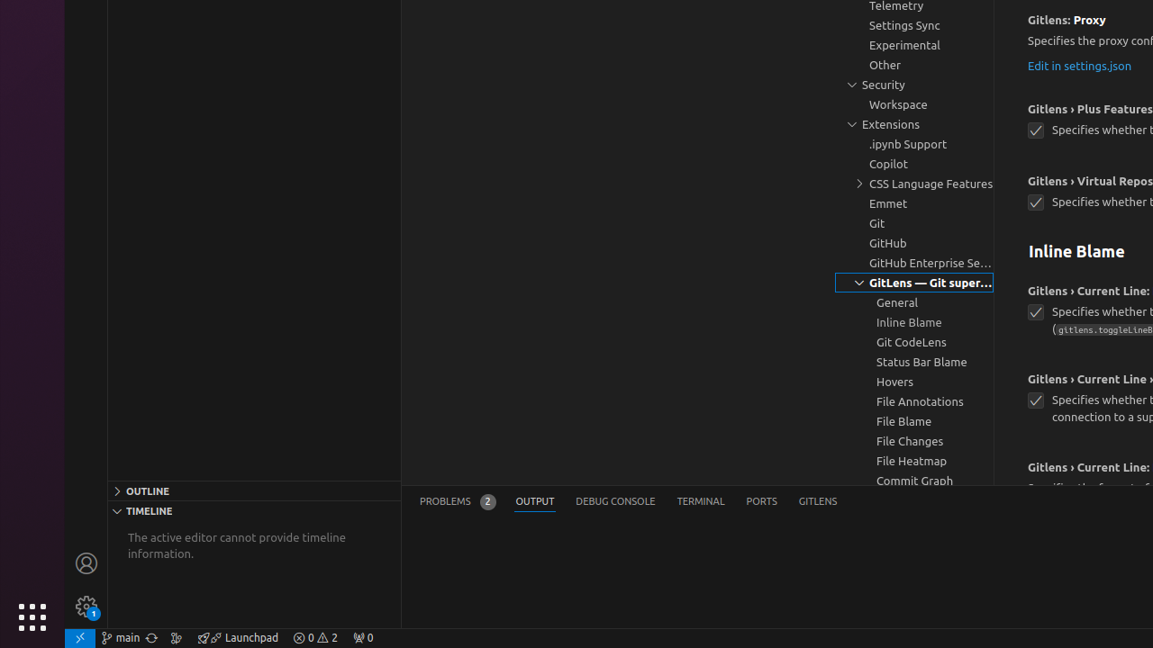 The height and width of the screenshot is (648, 1153). What do you see at coordinates (121, 638) in the screenshot?
I see `OSWorld (Git) - main, Checkout Branch/Tag...` at bounding box center [121, 638].